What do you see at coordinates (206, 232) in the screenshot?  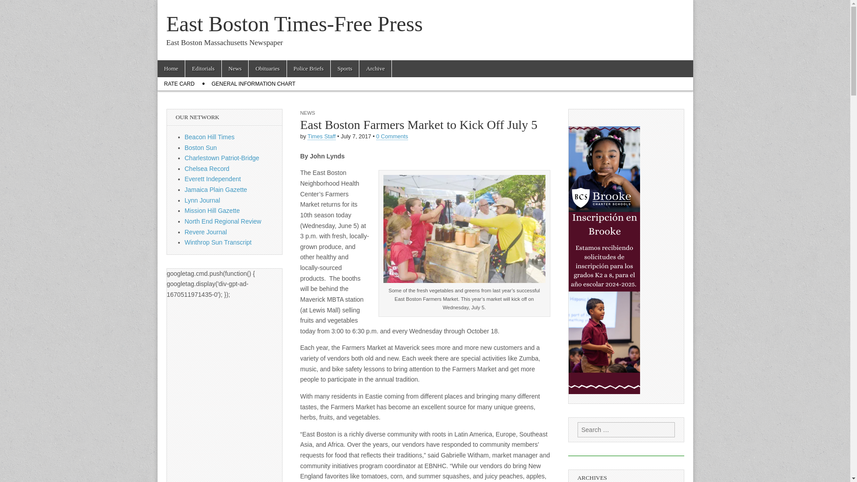 I see `Revere Journal` at bounding box center [206, 232].